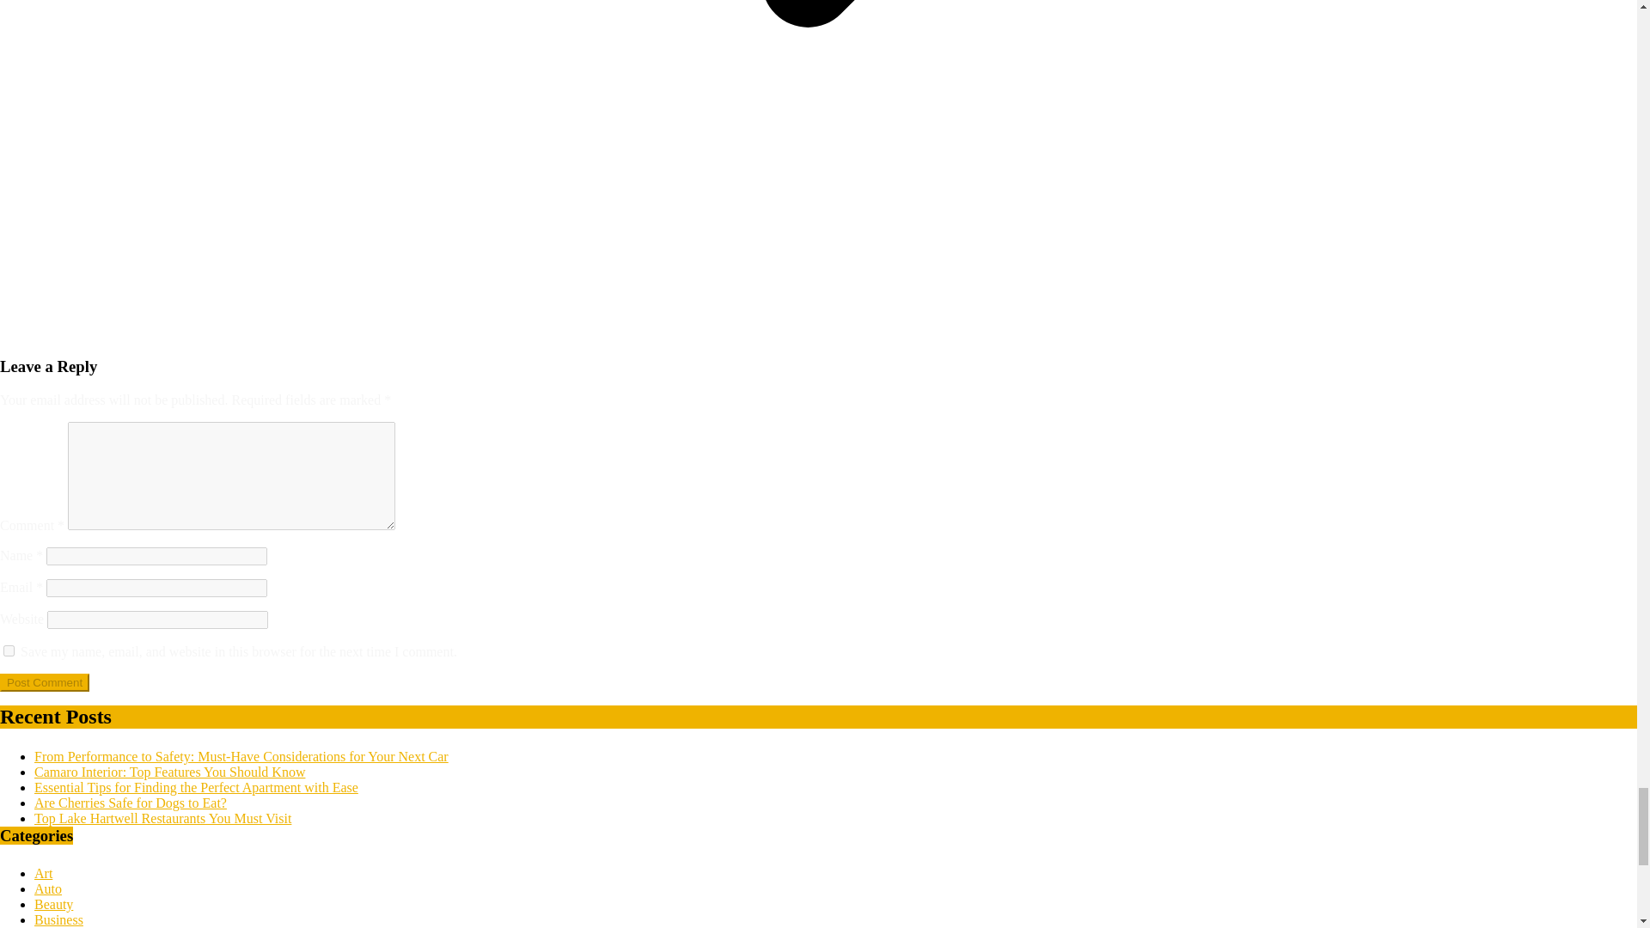 The width and height of the screenshot is (1650, 928). What do you see at coordinates (163, 818) in the screenshot?
I see `Top Lake Hartwell Restaurants You Must Visit` at bounding box center [163, 818].